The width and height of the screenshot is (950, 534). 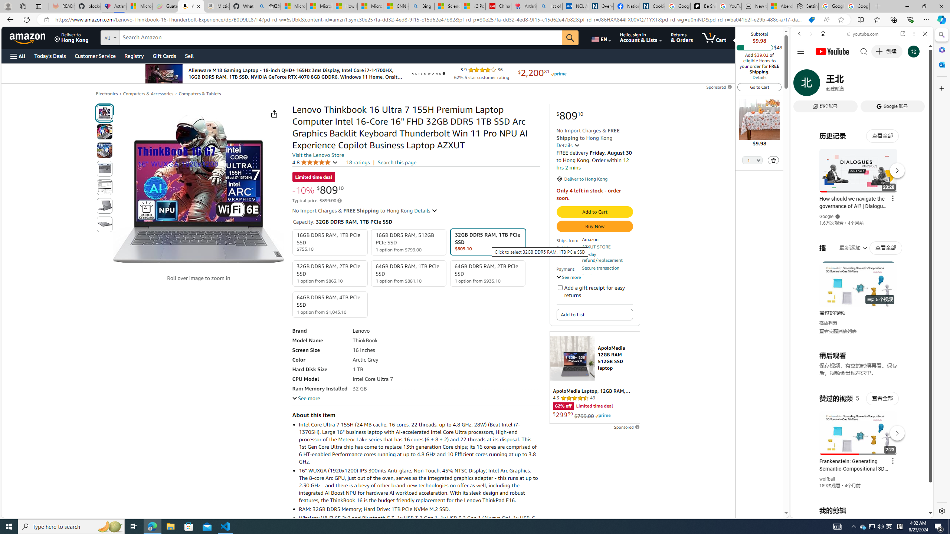 What do you see at coordinates (426, 211) in the screenshot?
I see `Details ` at bounding box center [426, 211].